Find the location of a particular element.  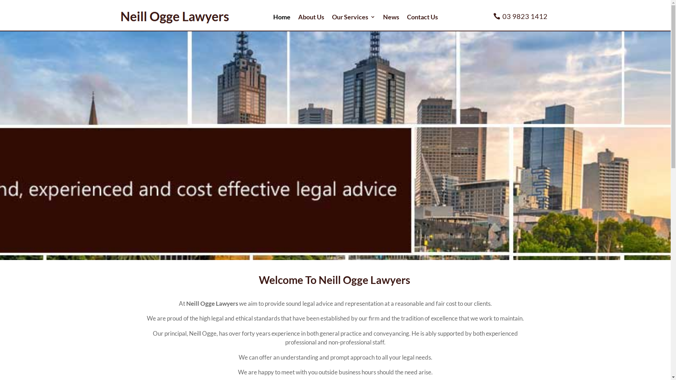

News is located at coordinates (391, 17).